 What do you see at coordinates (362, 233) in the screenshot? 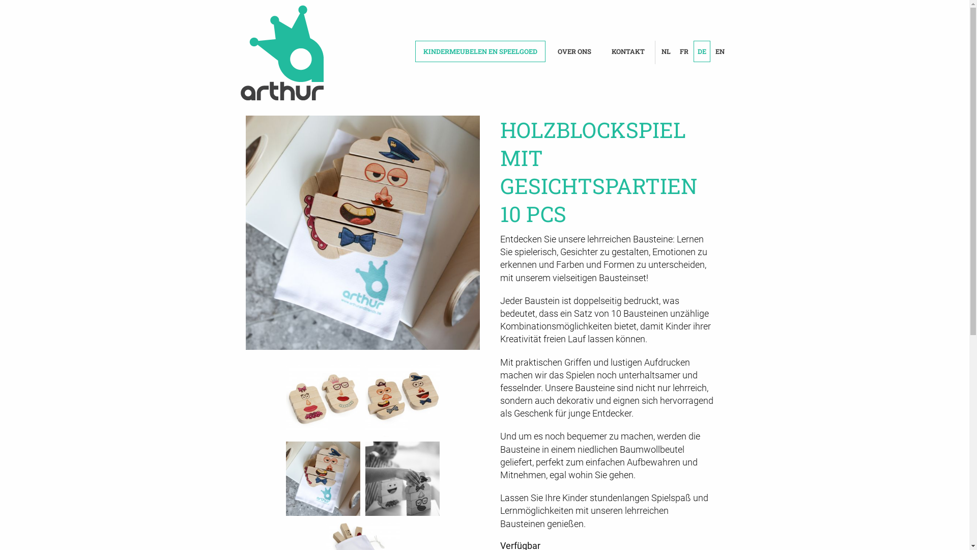
I see `Houten blokken gezicht puzzel His` at bounding box center [362, 233].